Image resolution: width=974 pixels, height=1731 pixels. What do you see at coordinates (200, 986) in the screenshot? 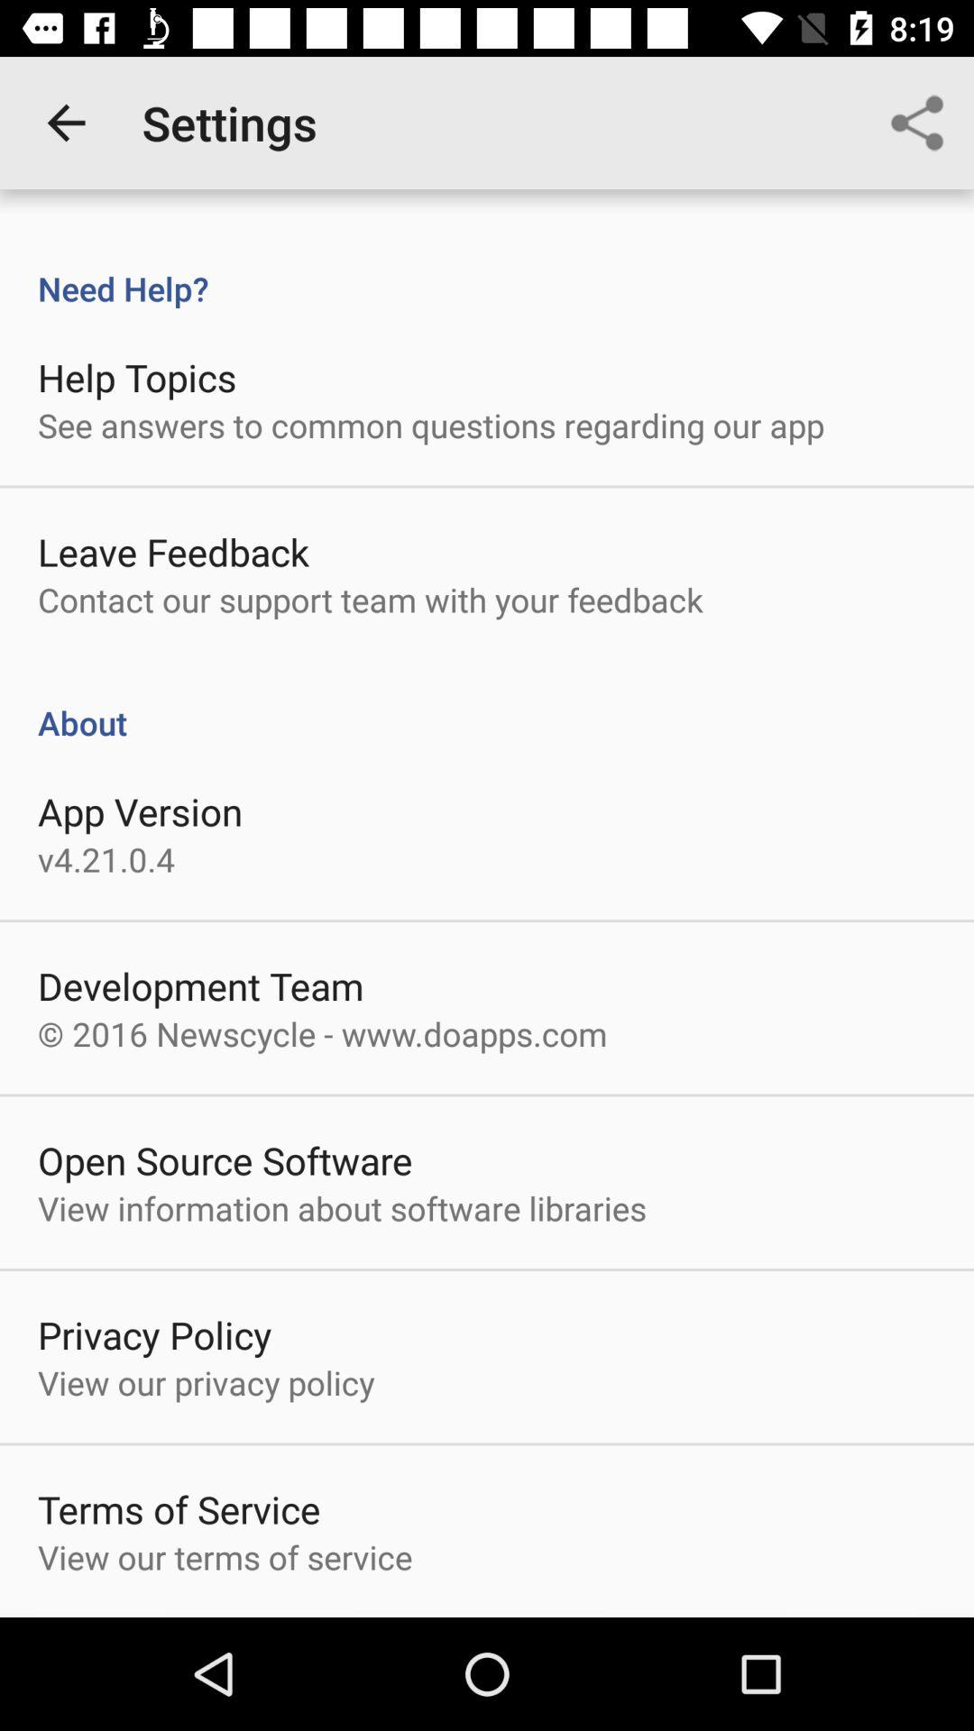
I see `choose icon above 2016 newscycle www icon` at bounding box center [200, 986].